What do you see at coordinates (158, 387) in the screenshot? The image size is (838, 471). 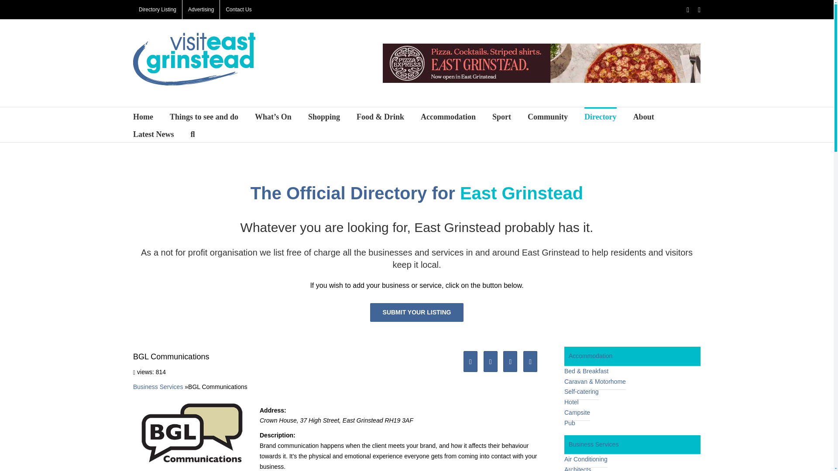 I see `View all listings in Business Services` at bounding box center [158, 387].